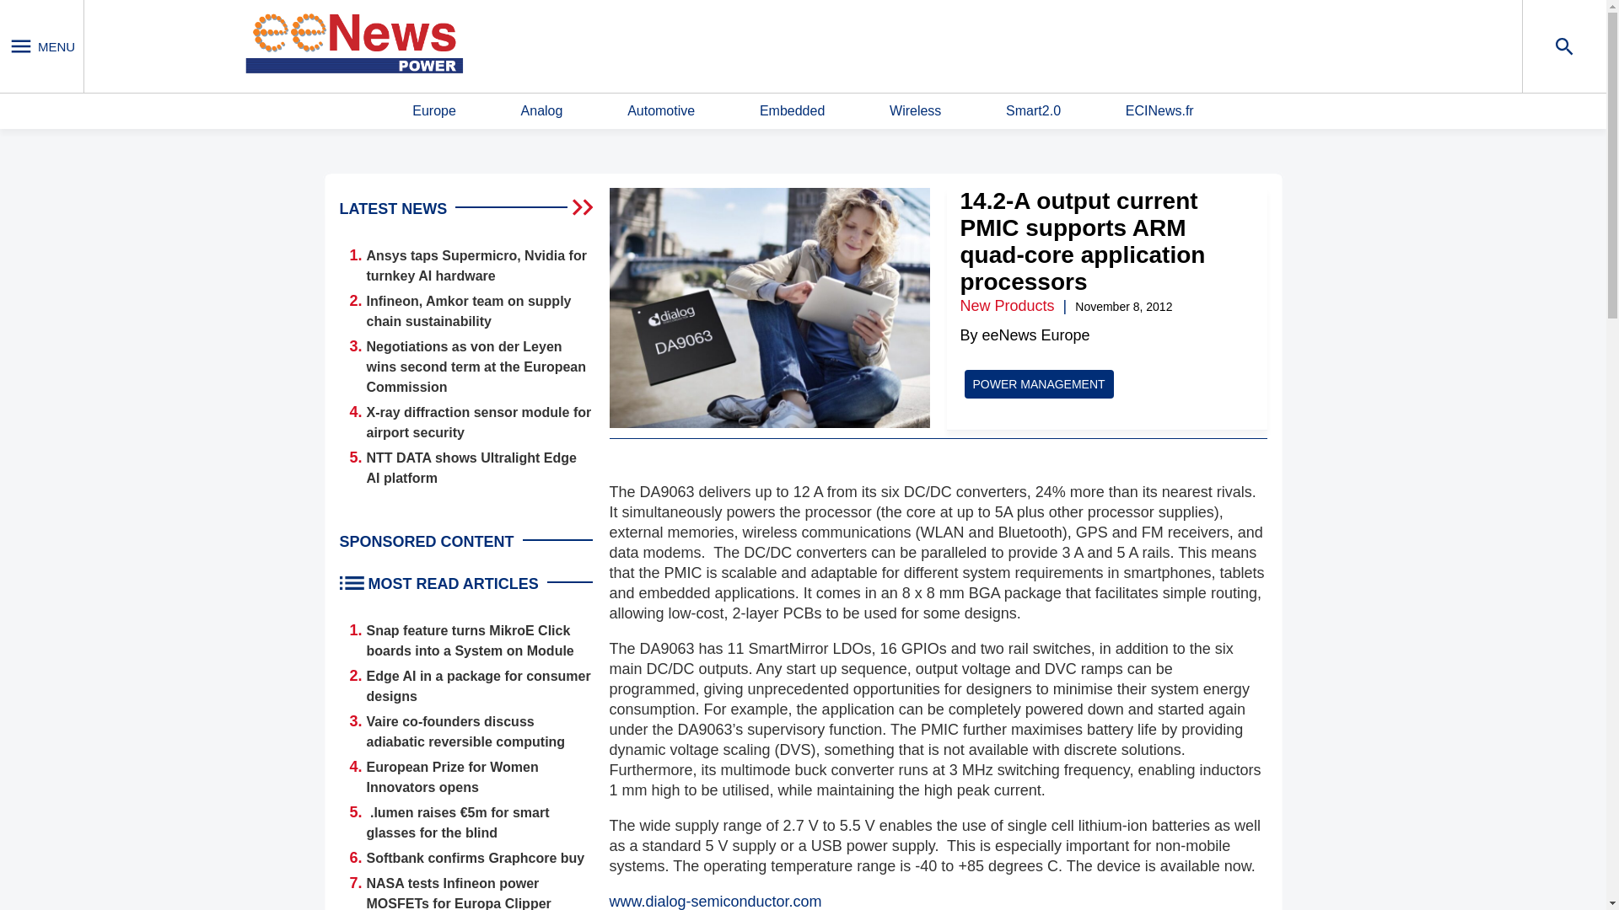 This screenshot has width=1619, height=910. What do you see at coordinates (661, 111) in the screenshot?
I see `Automotive` at bounding box center [661, 111].